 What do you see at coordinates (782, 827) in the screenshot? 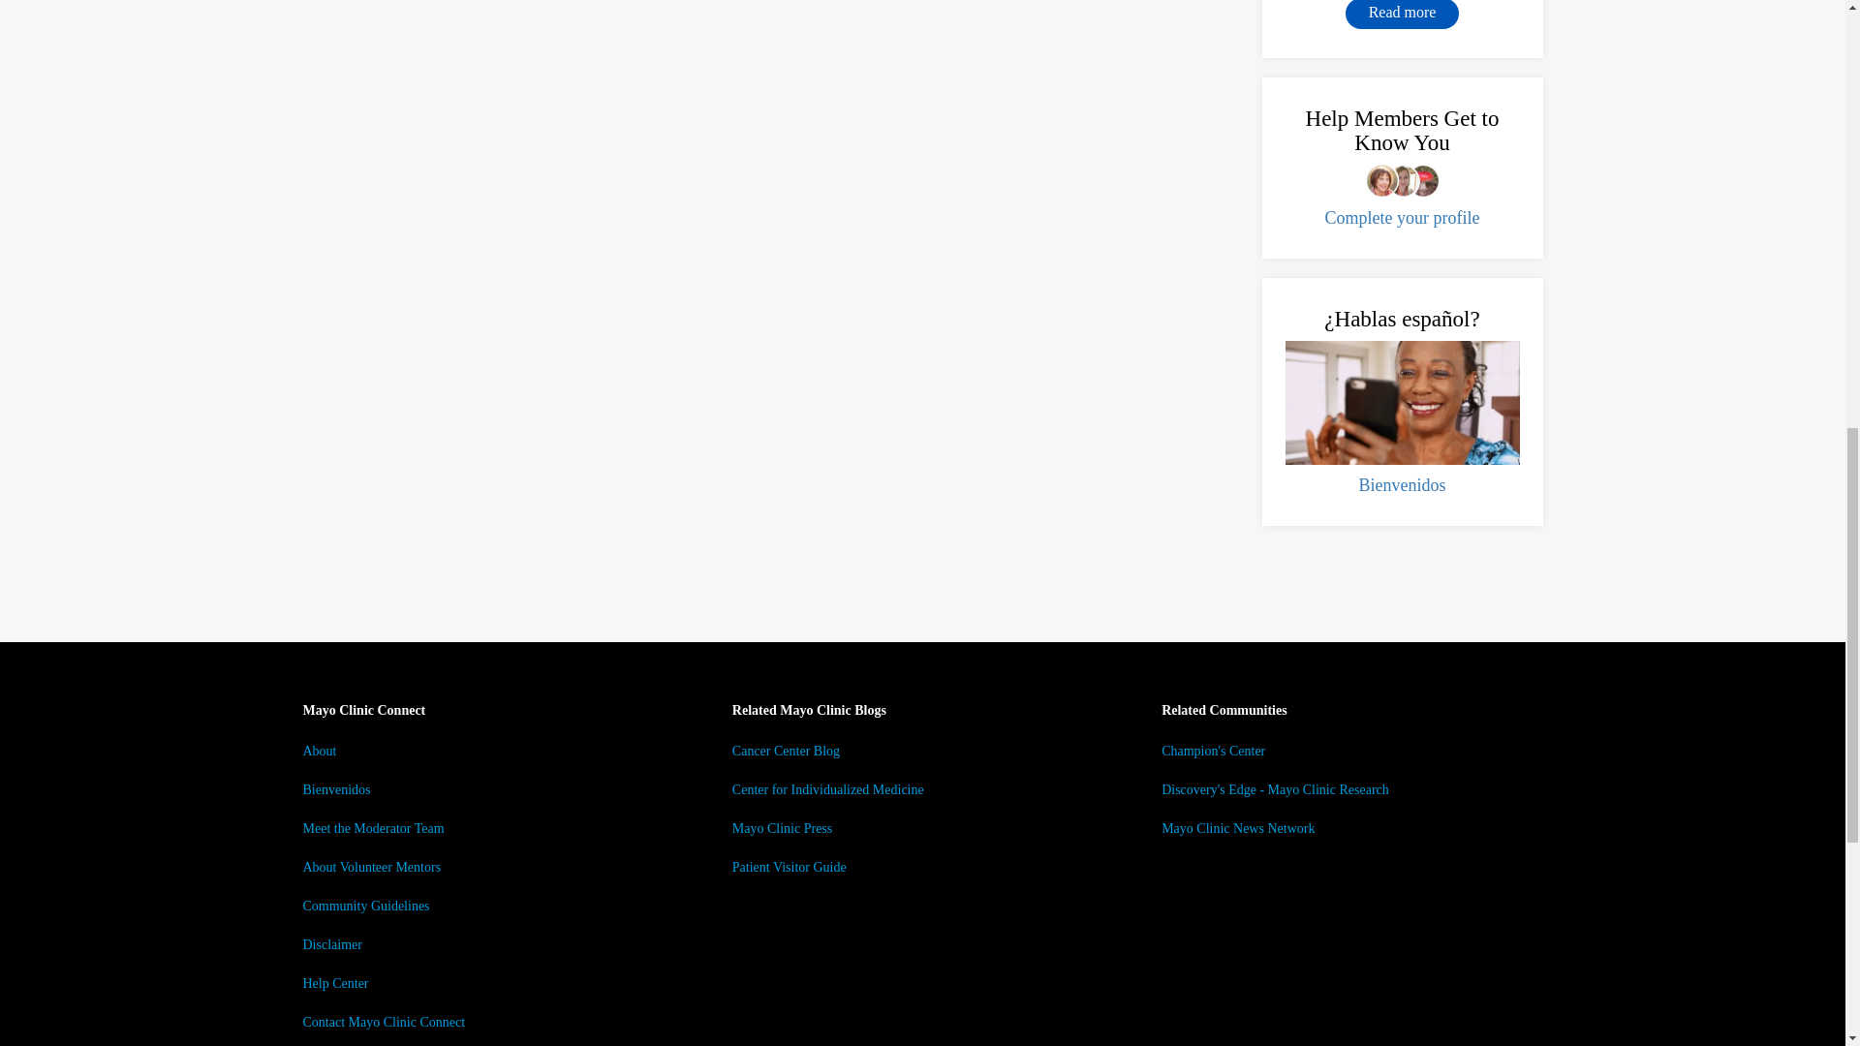
I see `Mayo Clinic Press` at bounding box center [782, 827].